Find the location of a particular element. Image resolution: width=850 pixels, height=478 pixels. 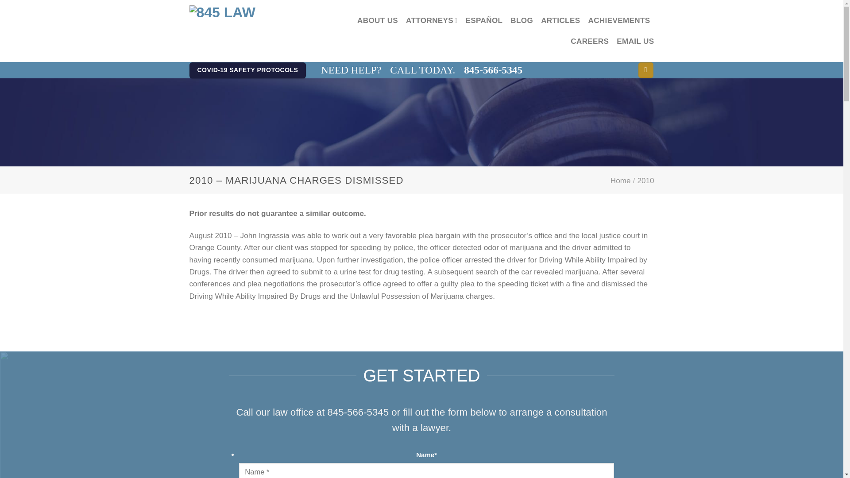

2010 is located at coordinates (645, 181).